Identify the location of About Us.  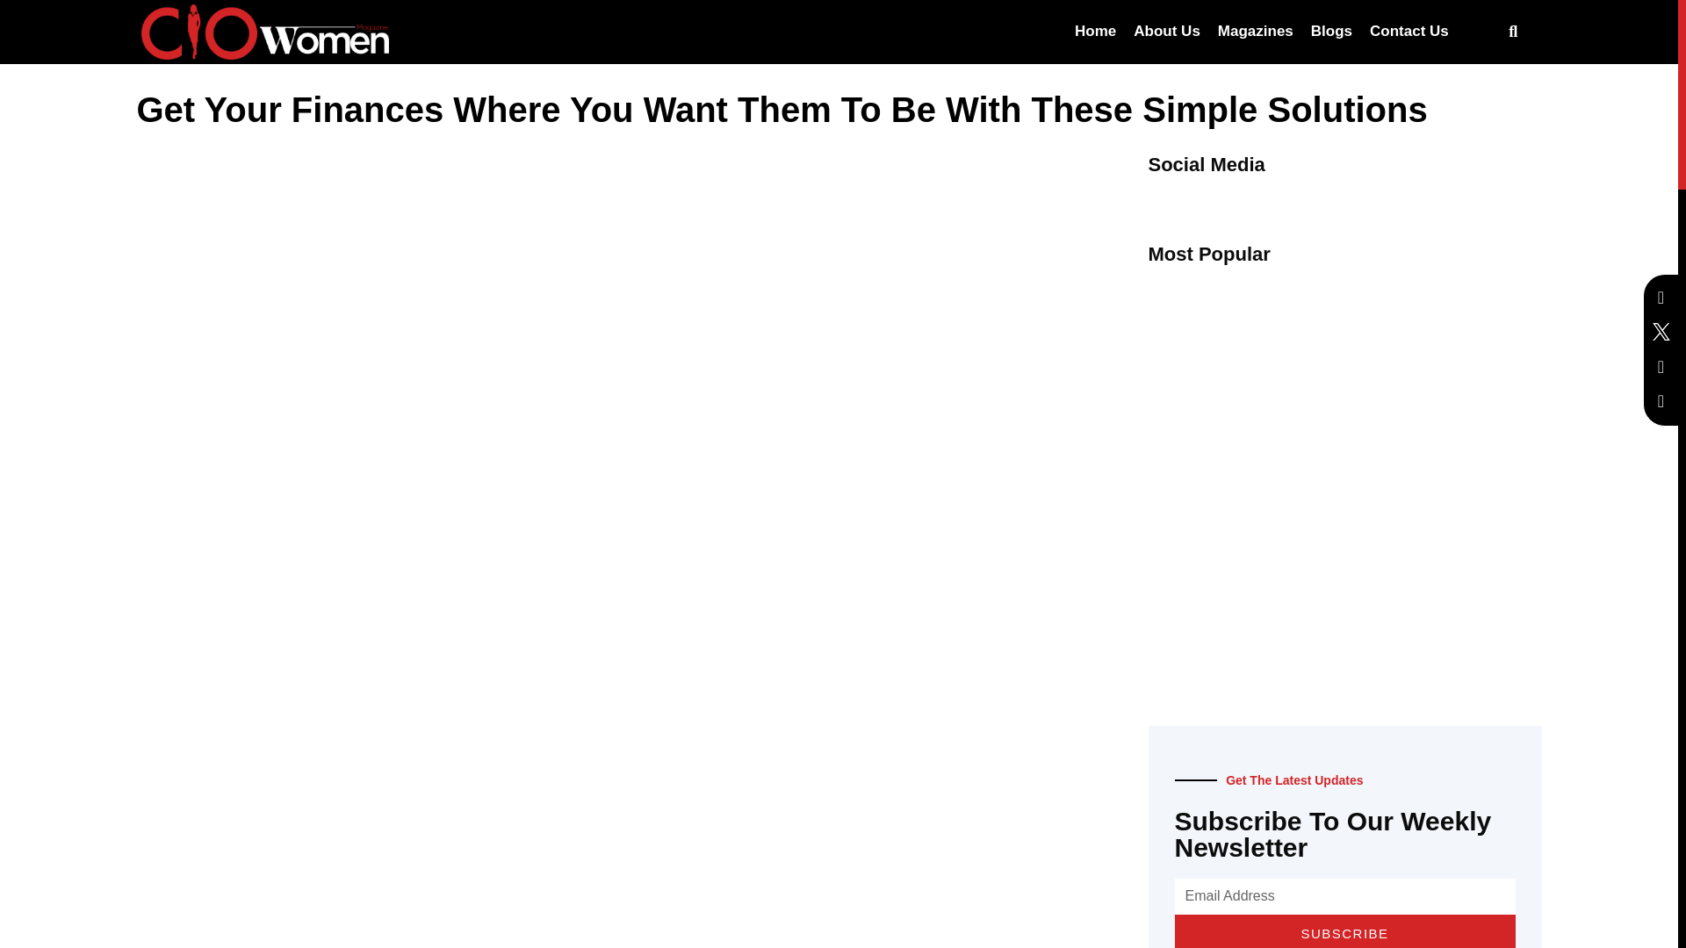
(1166, 32).